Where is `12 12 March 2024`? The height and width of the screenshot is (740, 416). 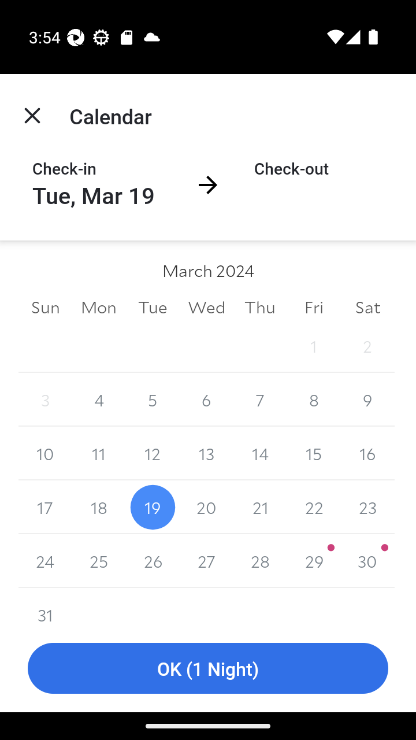
12 12 March 2024 is located at coordinates (153, 453).